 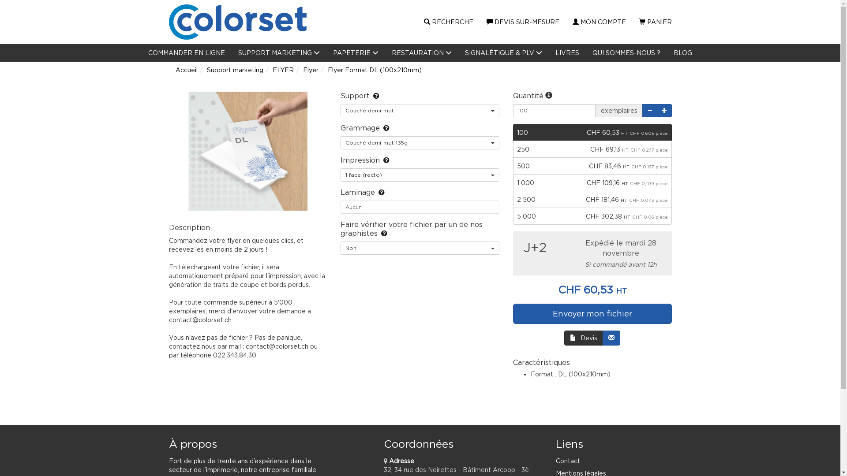 What do you see at coordinates (374, 70) in the screenshot?
I see `Flyer Format DL (100x210mm)` at bounding box center [374, 70].